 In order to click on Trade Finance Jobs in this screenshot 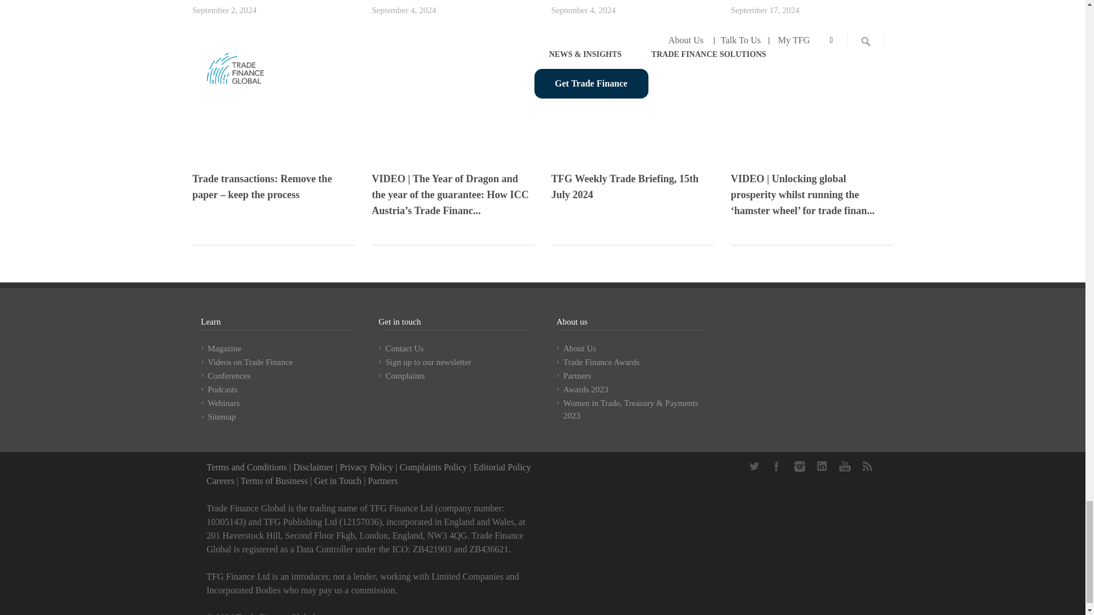, I will do `click(220, 481)`.